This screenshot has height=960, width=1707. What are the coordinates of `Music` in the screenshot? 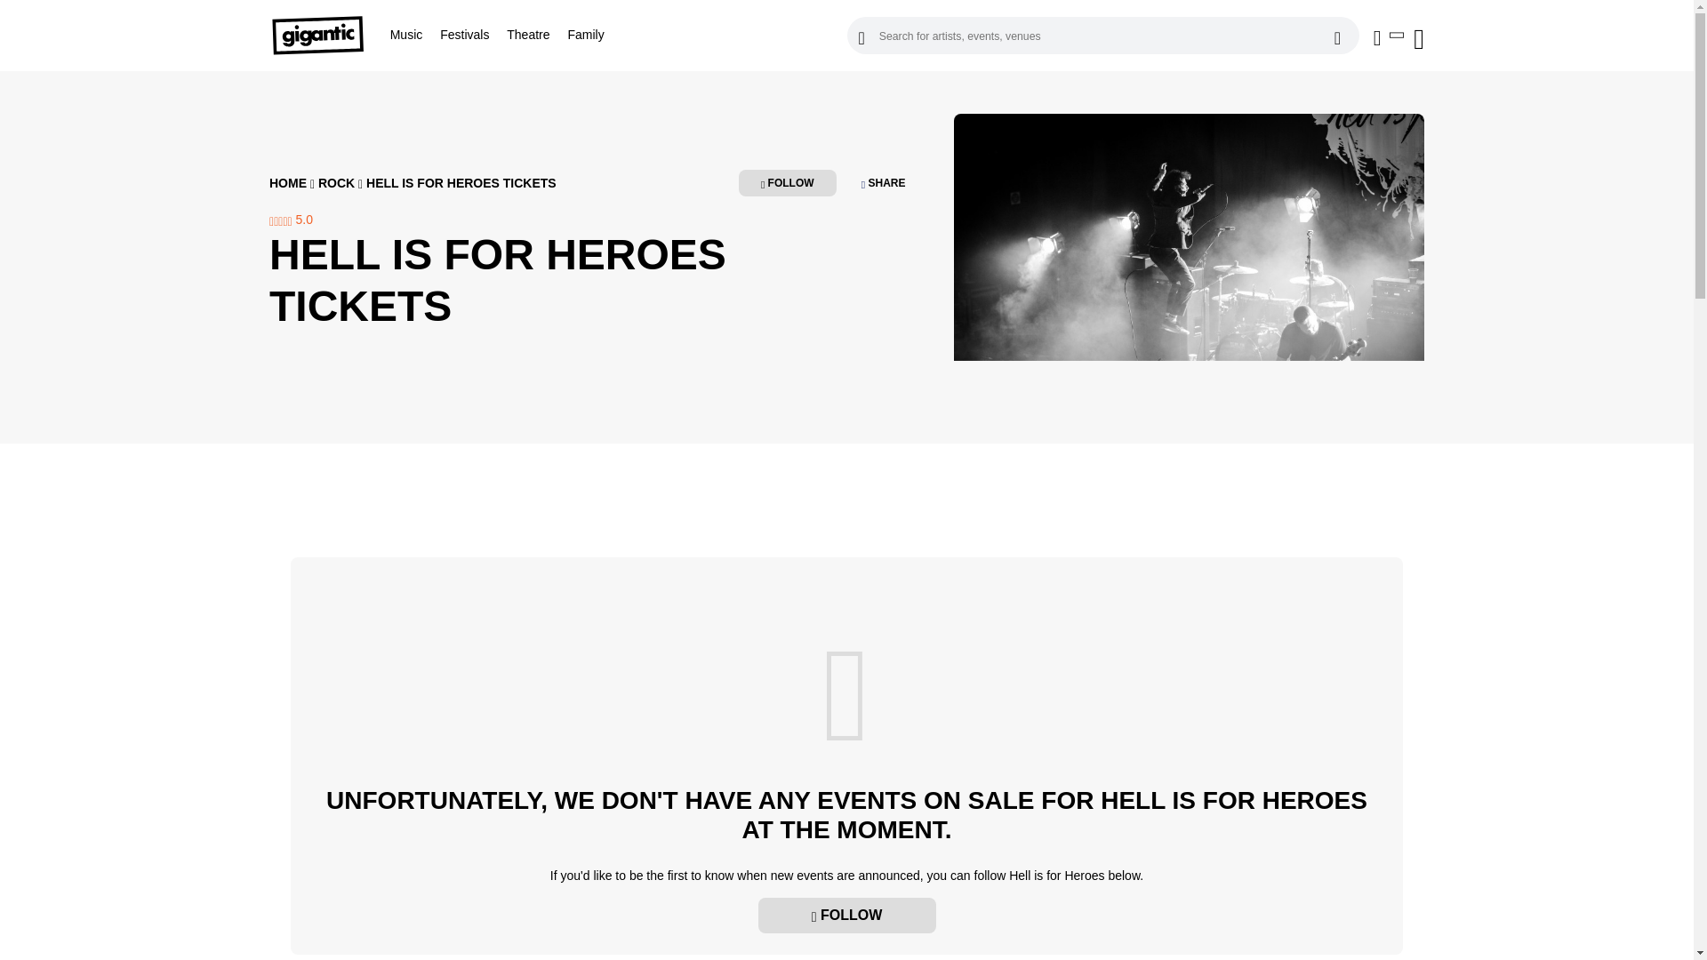 It's located at (407, 35).